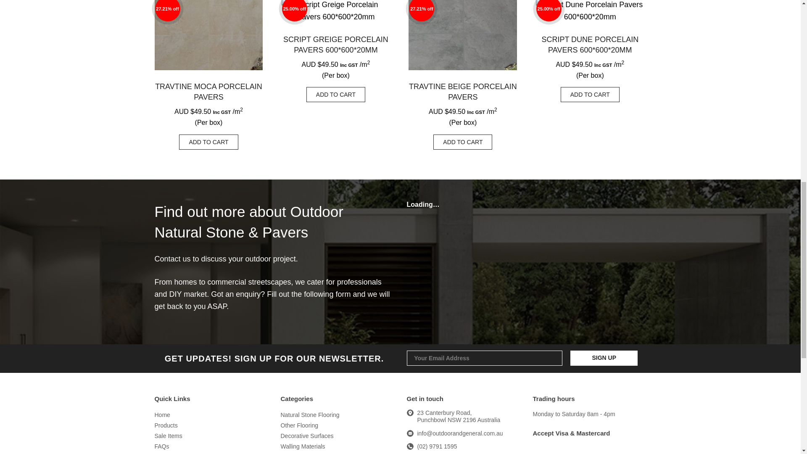 Image resolution: width=807 pixels, height=454 pixels. What do you see at coordinates (208, 35) in the screenshot?
I see `Travtine Moca Porcelain Pavers` at bounding box center [208, 35].